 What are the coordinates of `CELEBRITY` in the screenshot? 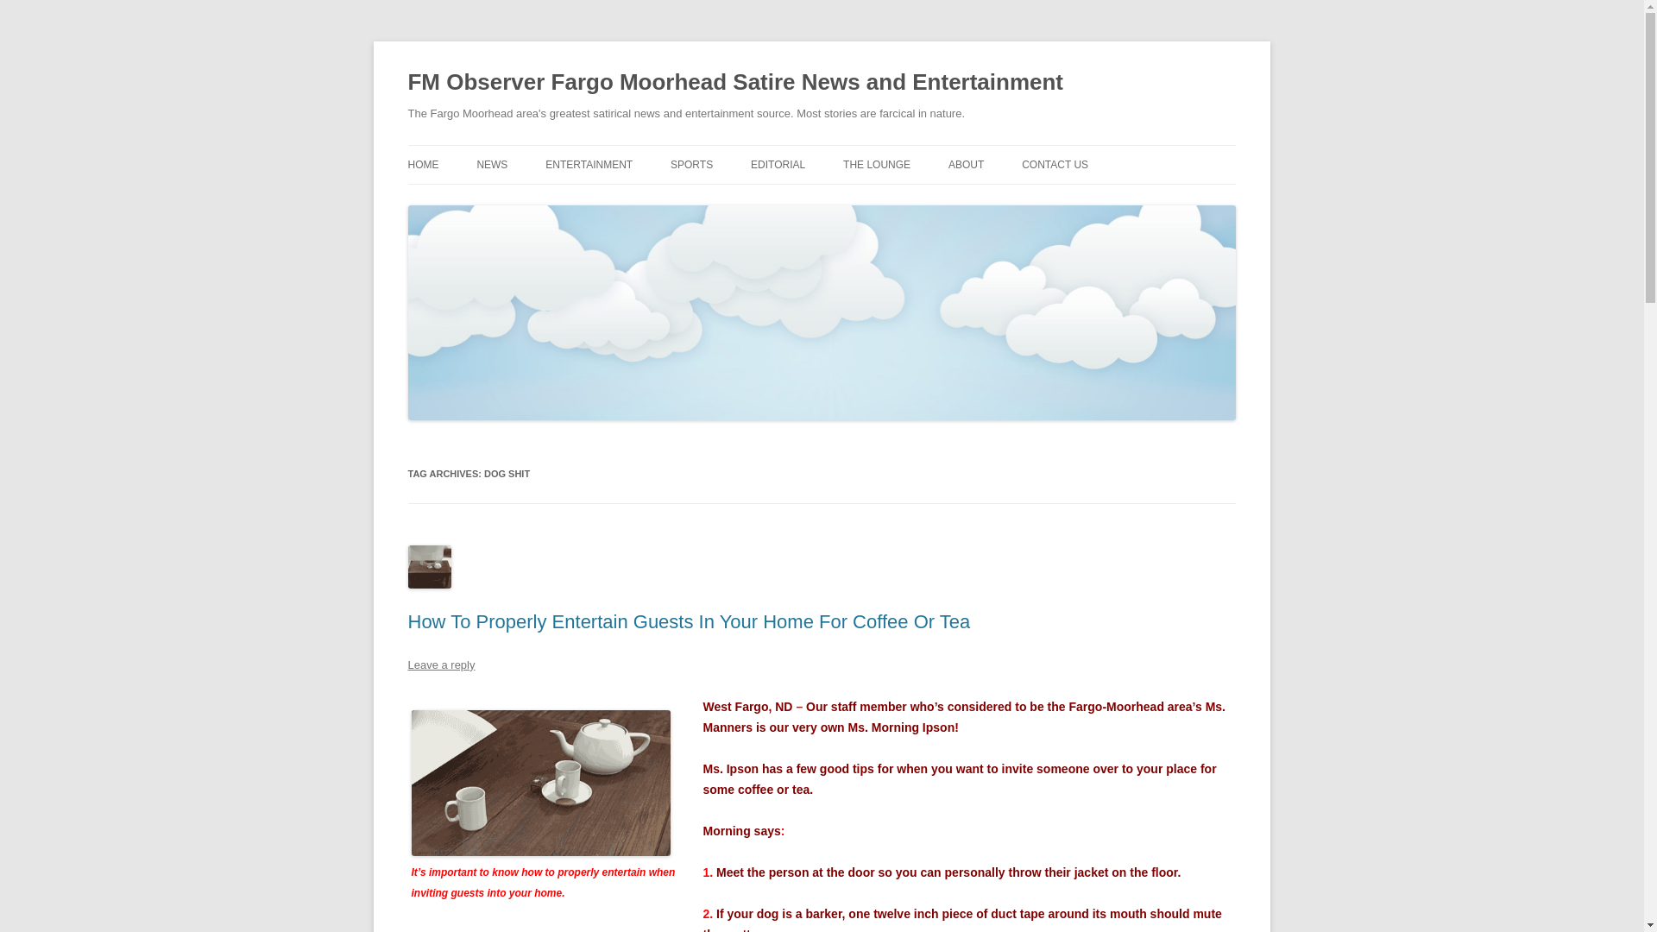 It's located at (631, 200).